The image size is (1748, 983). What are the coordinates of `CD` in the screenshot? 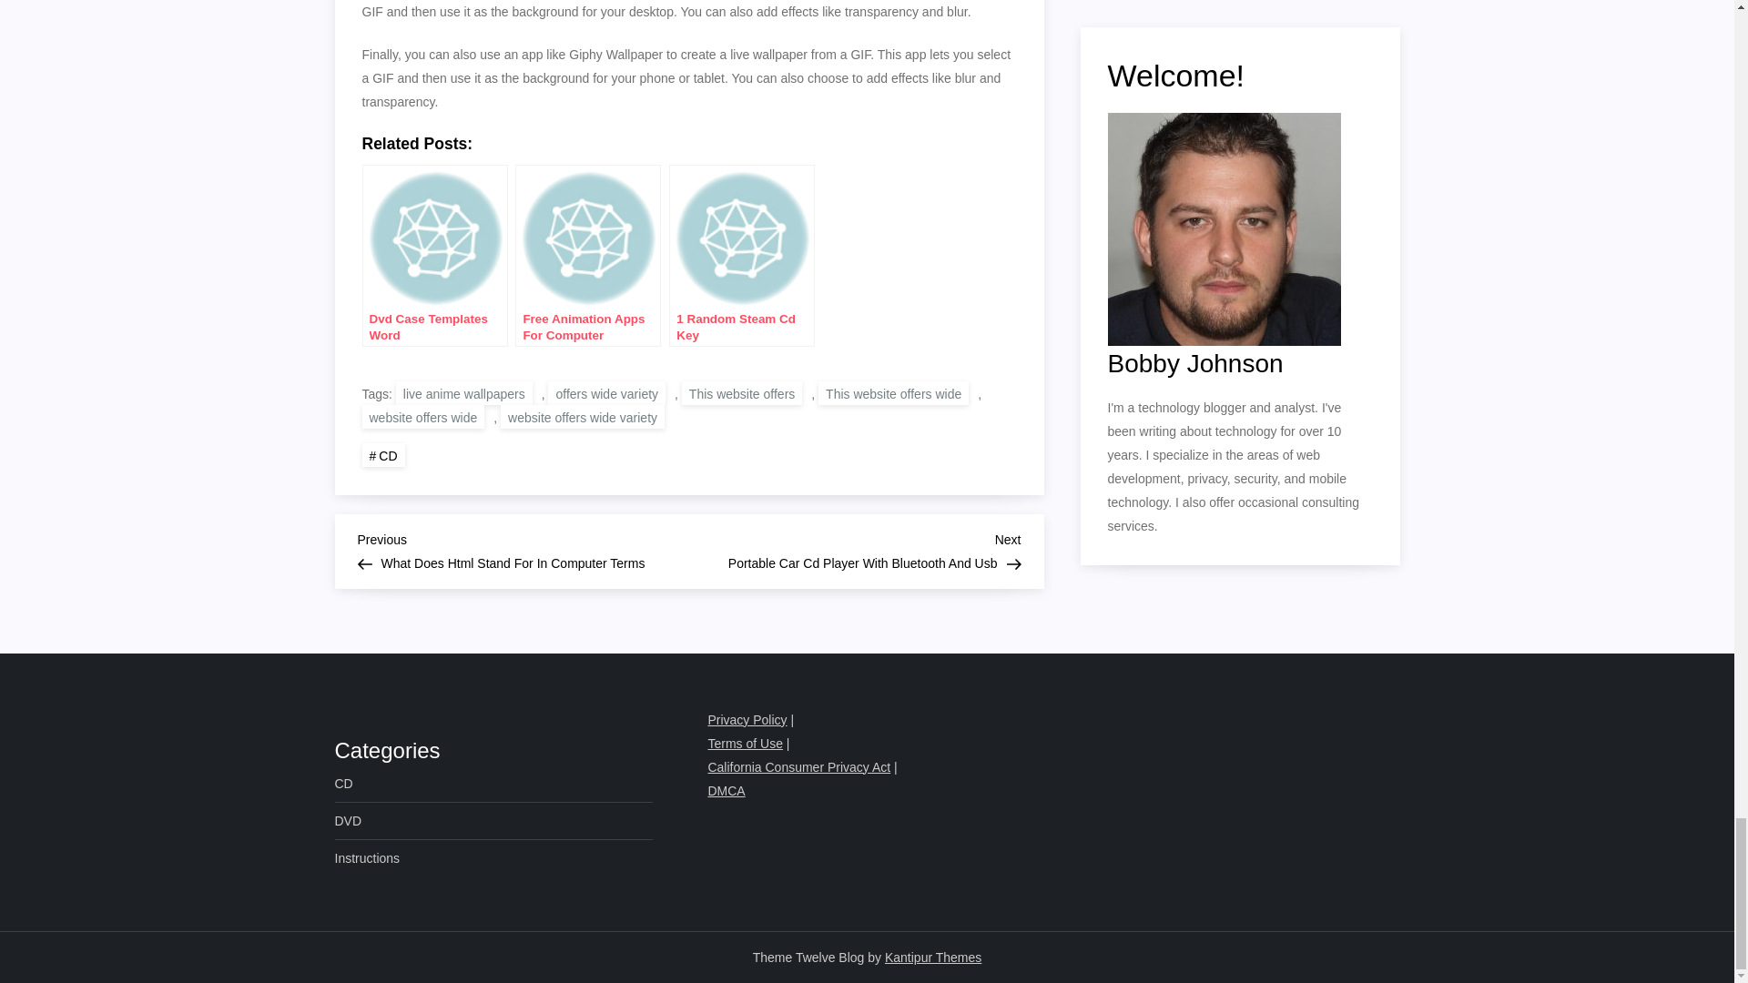 It's located at (741, 393).